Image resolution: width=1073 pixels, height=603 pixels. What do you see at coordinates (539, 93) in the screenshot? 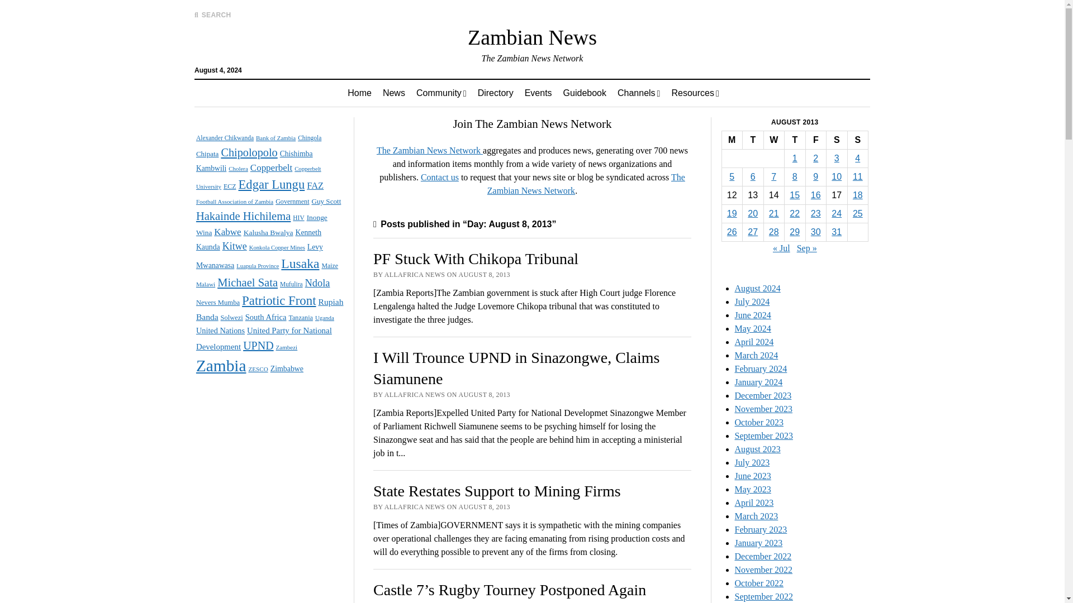
I see `Events` at bounding box center [539, 93].